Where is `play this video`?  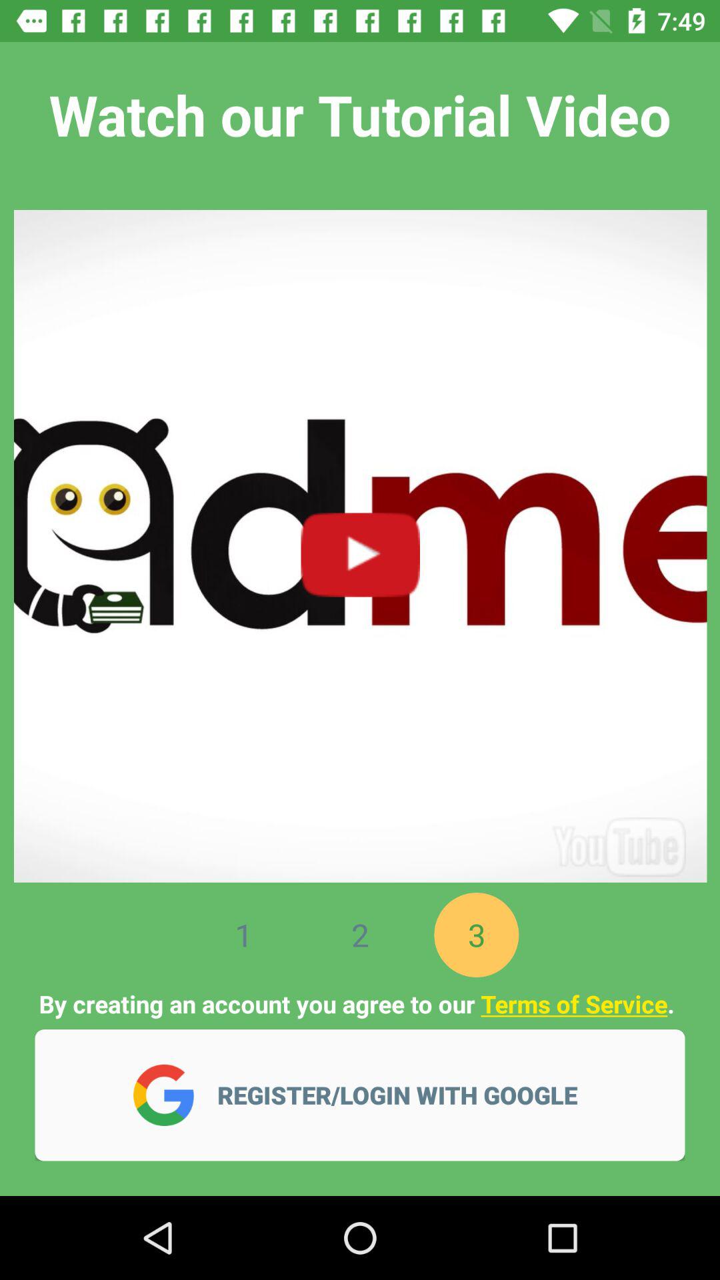 play this video is located at coordinates (360, 539).